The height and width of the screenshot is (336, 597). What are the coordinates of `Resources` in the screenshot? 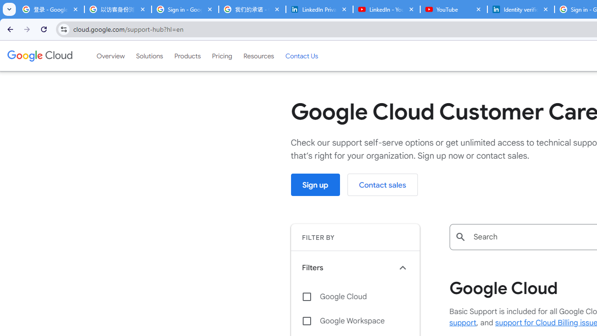 It's located at (258, 56).